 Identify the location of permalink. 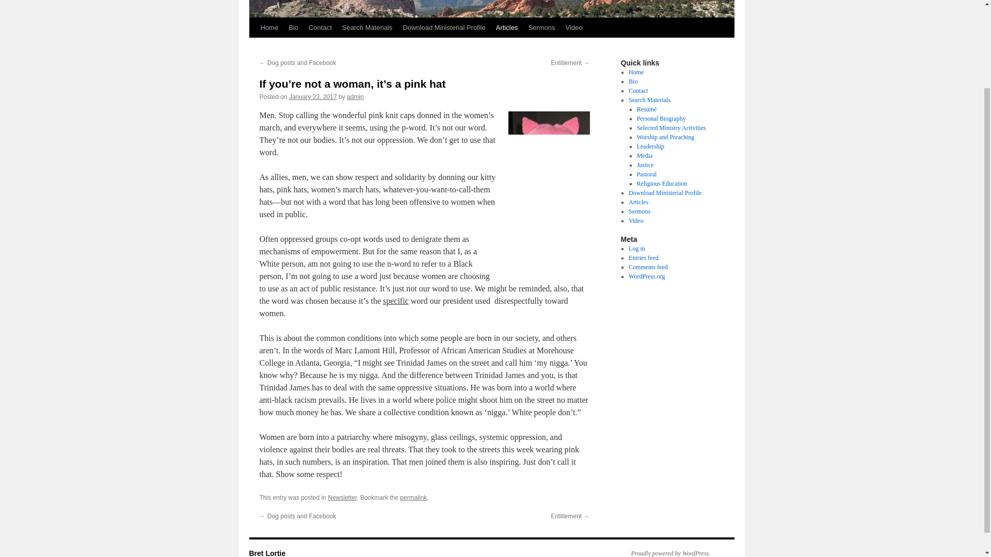
(413, 497).